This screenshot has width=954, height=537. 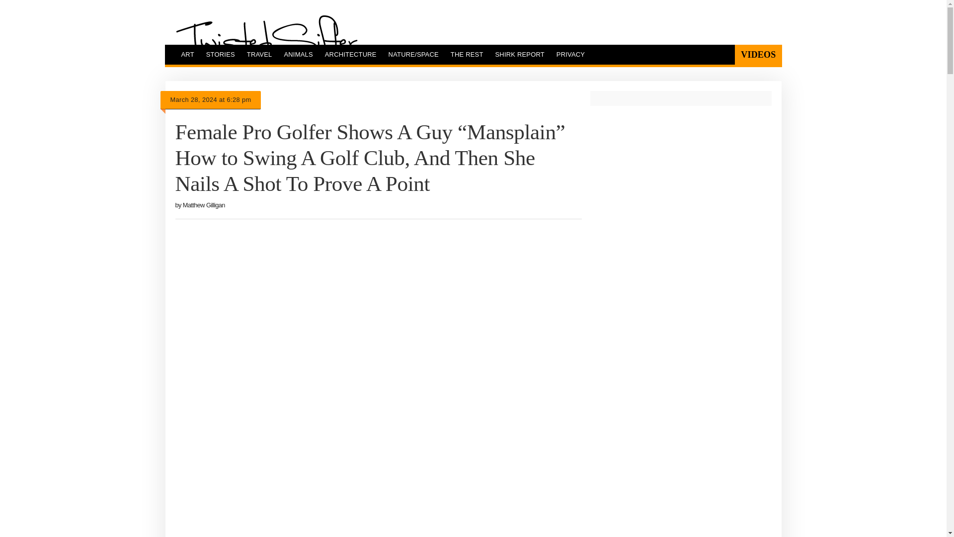 What do you see at coordinates (221, 54) in the screenshot?
I see `STORIES` at bounding box center [221, 54].